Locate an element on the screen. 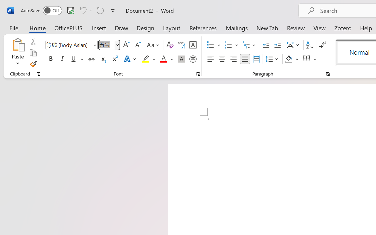 Image resolution: width=376 pixels, height=235 pixels. Bullets is located at coordinates (210, 45).